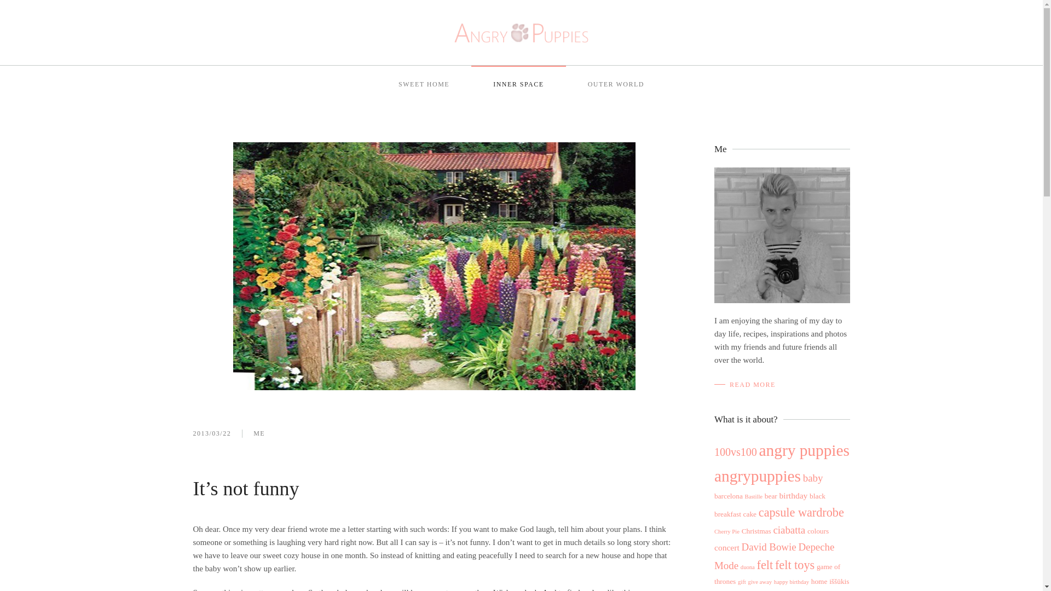 The width and height of the screenshot is (1051, 591). I want to click on black, so click(817, 496).